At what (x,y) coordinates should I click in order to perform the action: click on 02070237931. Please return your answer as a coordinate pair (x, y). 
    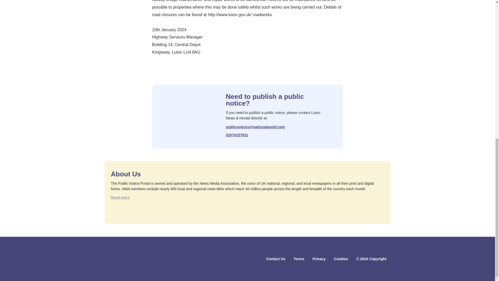
    Looking at the image, I should click on (237, 135).